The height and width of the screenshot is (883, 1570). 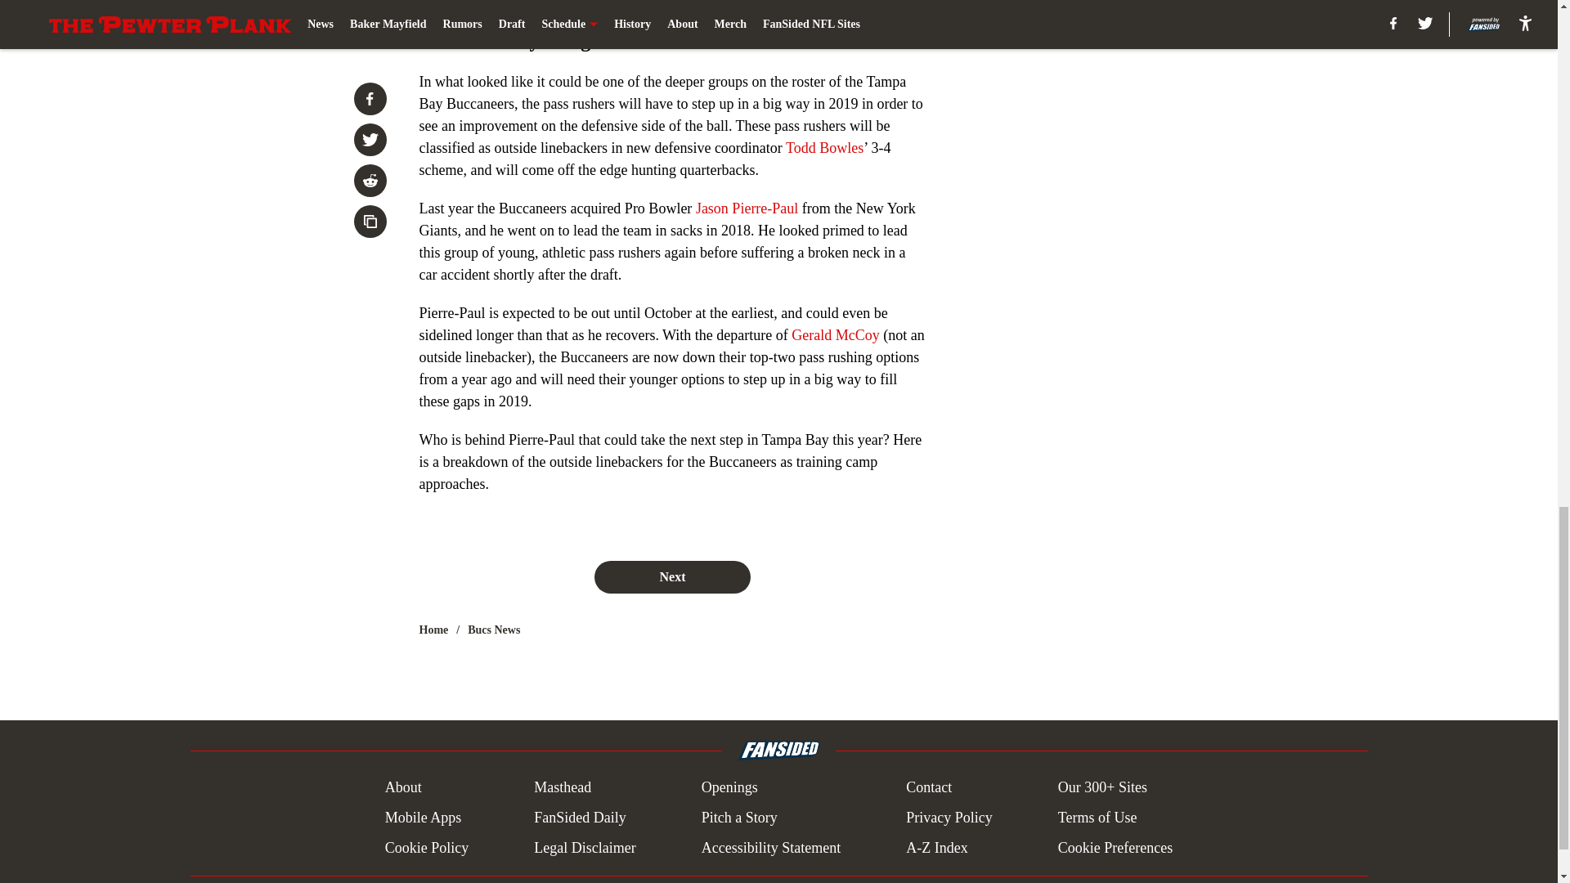 What do you see at coordinates (746, 208) in the screenshot?
I see `Jason Pierre-Paul` at bounding box center [746, 208].